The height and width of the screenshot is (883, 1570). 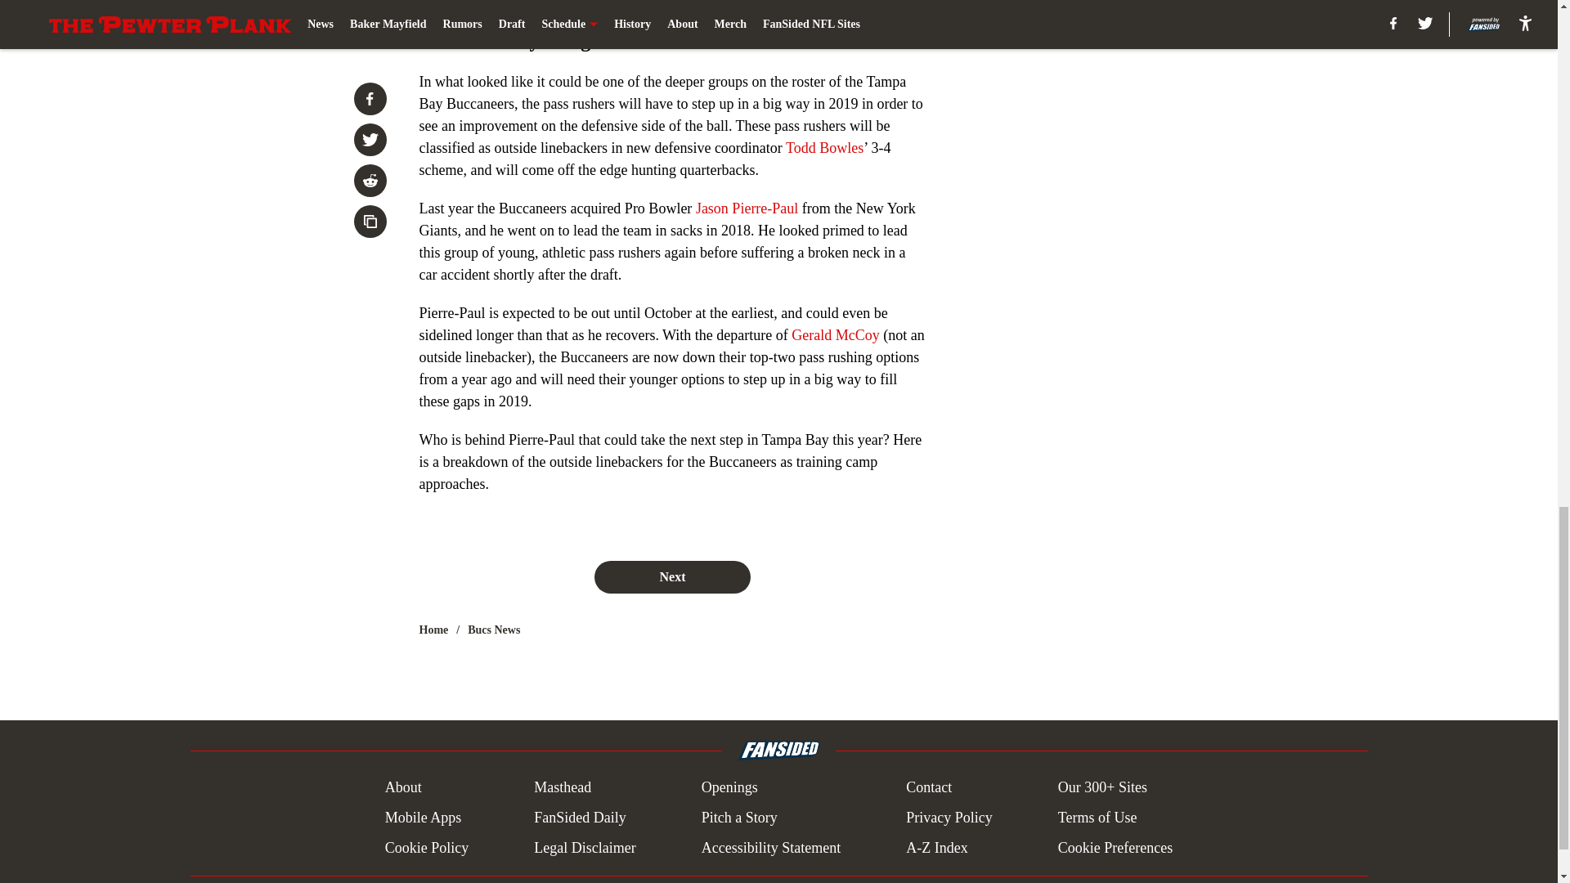 What do you see at coordinates (746, 208) in the screenshot?
I see `Jason Pierre-Paul` at bounding box center [746, 208].